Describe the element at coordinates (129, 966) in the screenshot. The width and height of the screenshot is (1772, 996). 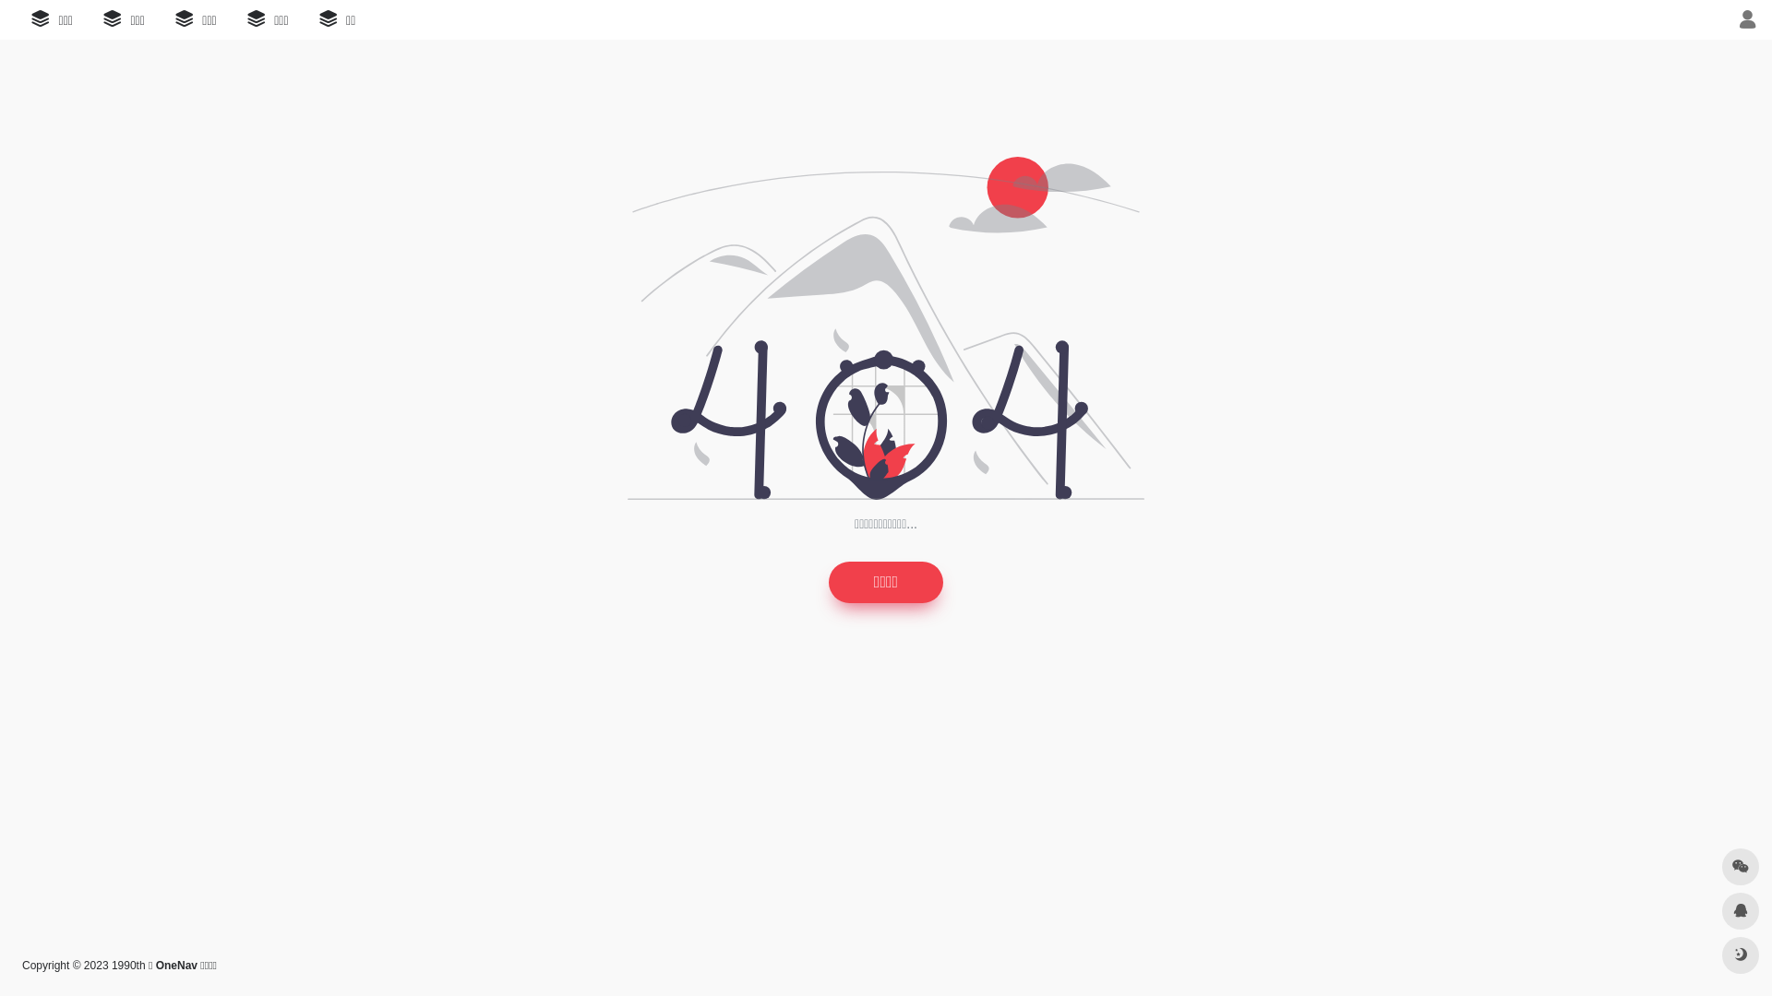
I see `1990th` at that location.